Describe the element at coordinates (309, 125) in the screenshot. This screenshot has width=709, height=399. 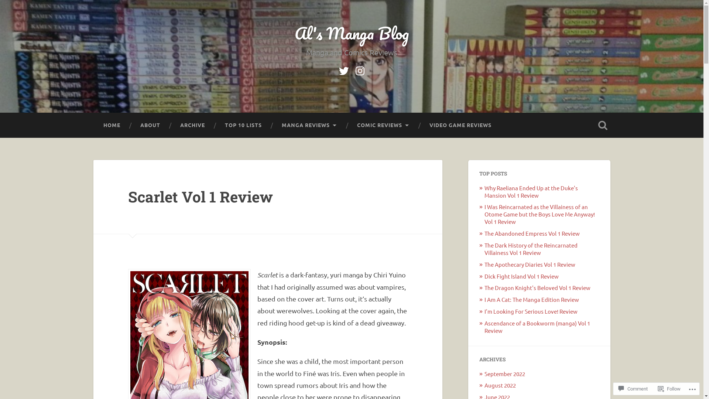
I see `MANGA REVIEWS` at that location.